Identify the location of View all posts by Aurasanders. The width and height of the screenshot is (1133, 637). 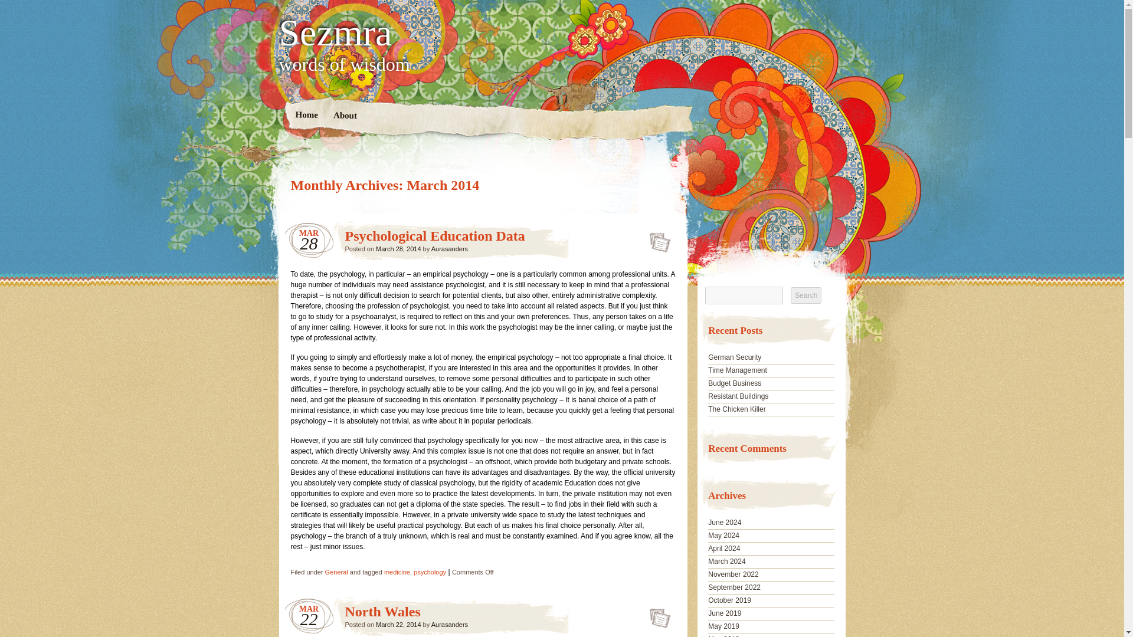
(450, 248).